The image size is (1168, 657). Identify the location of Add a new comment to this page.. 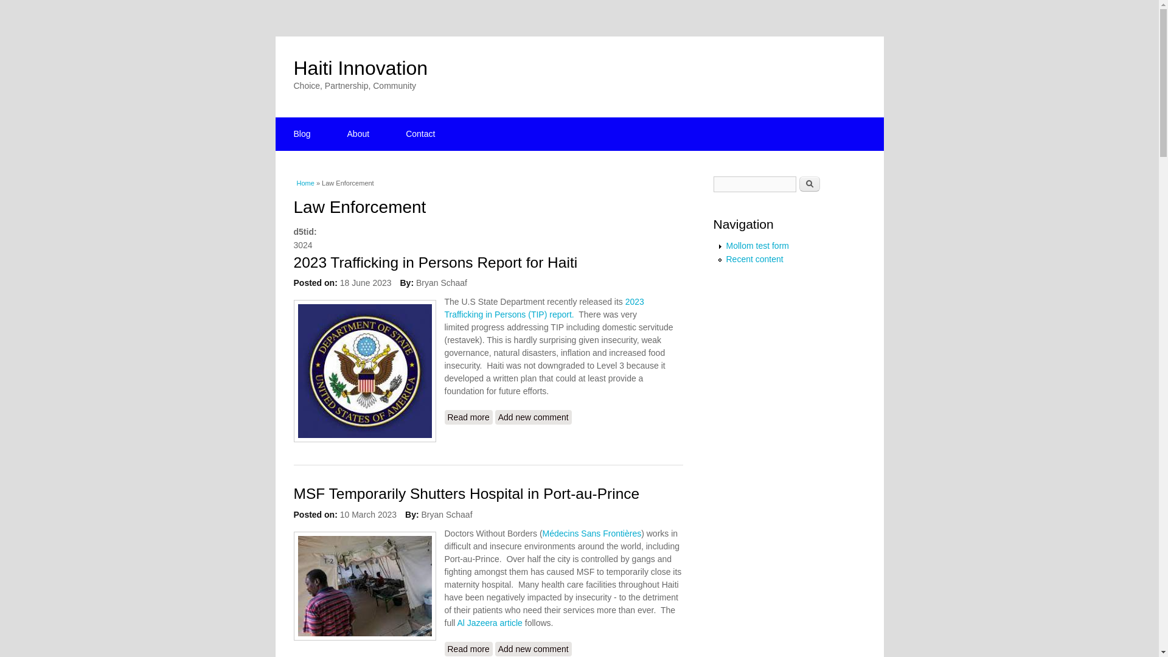
(534, 417).